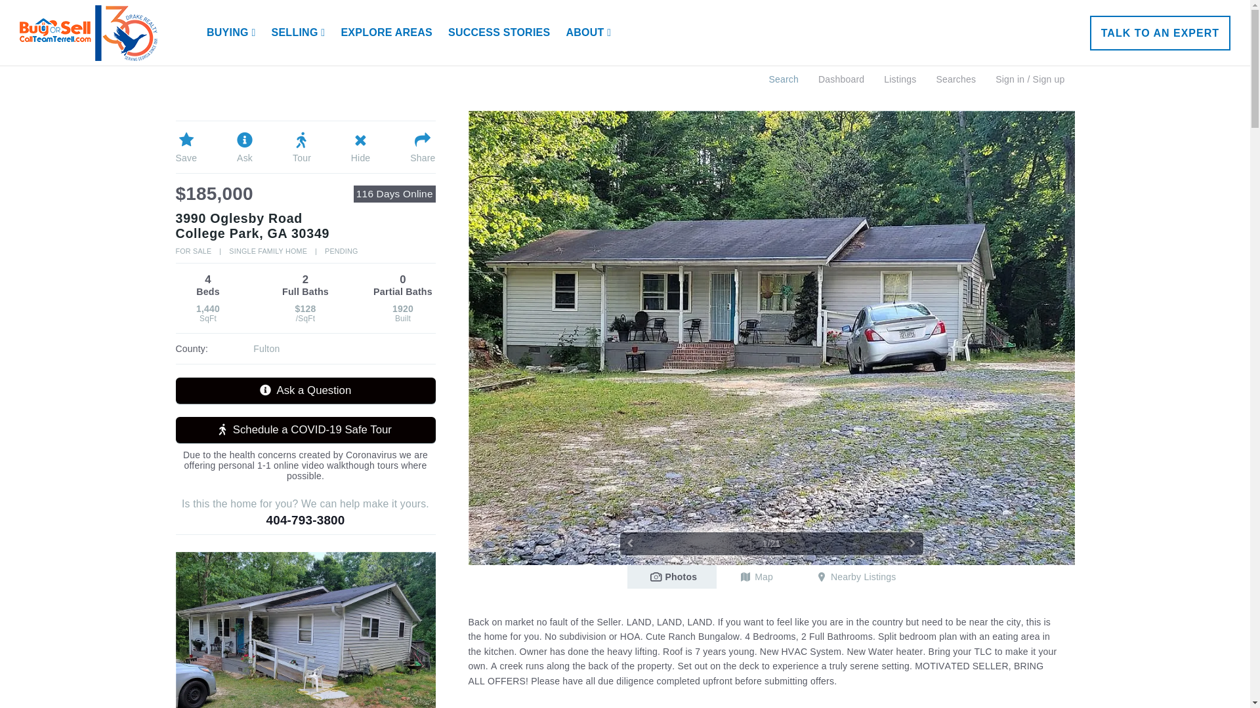  Describe the element at coordinates (588, 33) in the screenshot. I see `ABOUT` at that location.